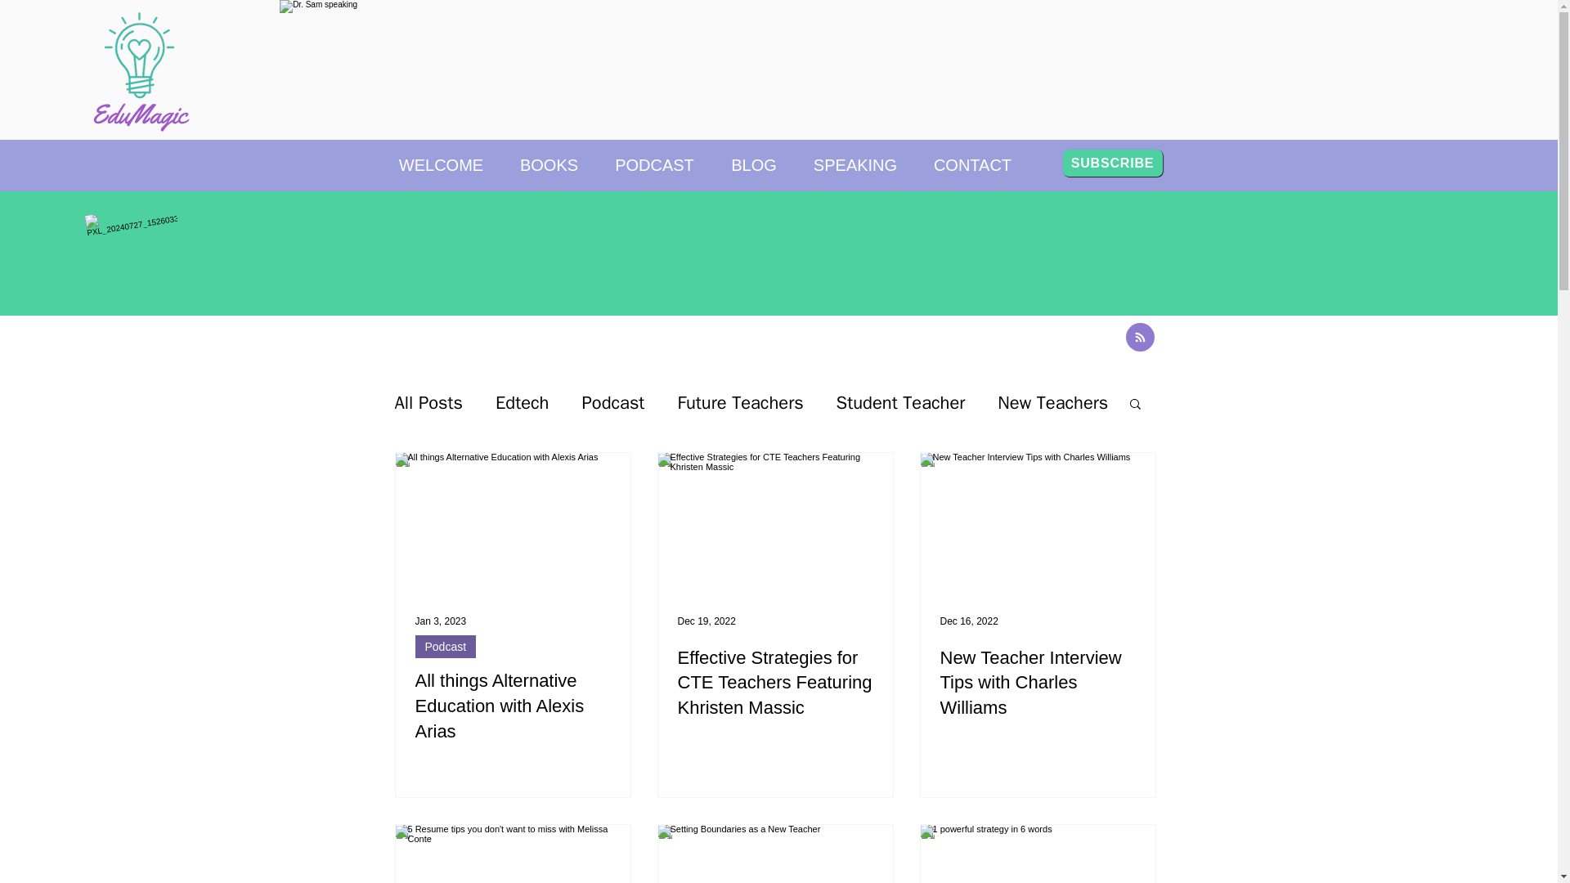  What do you see at coordinates (654, 158) in the screenshot?
I see `PODCAST` at bounding box center [654, 158].